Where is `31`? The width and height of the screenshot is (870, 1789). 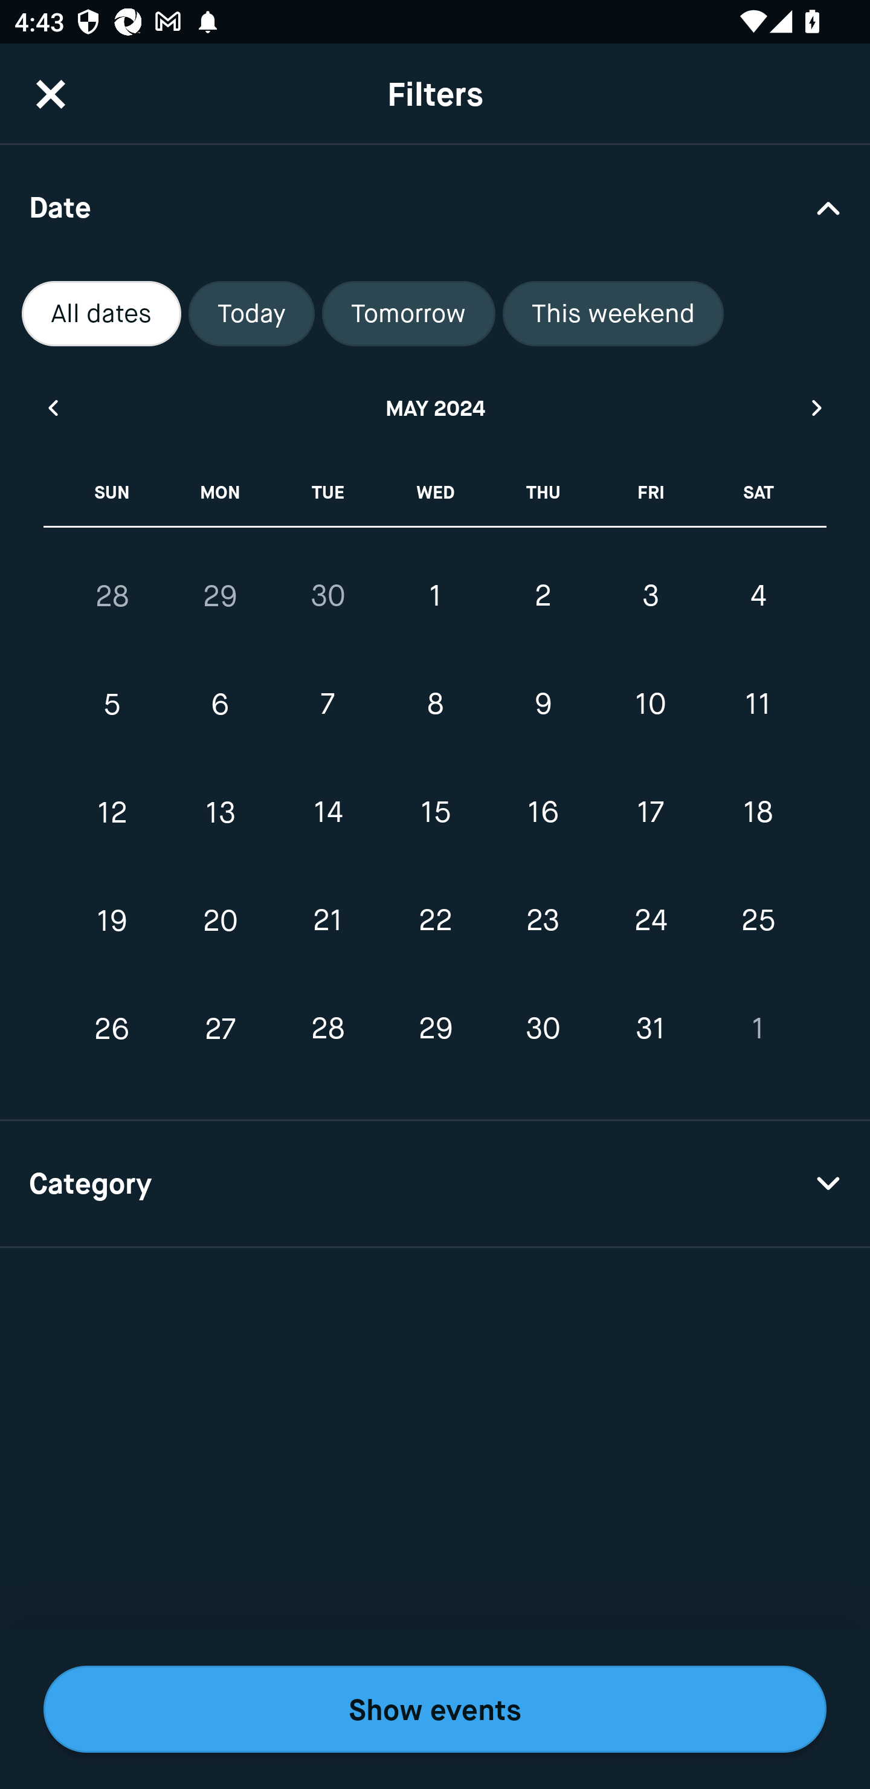
31 is located at coordinates (650, 1029).